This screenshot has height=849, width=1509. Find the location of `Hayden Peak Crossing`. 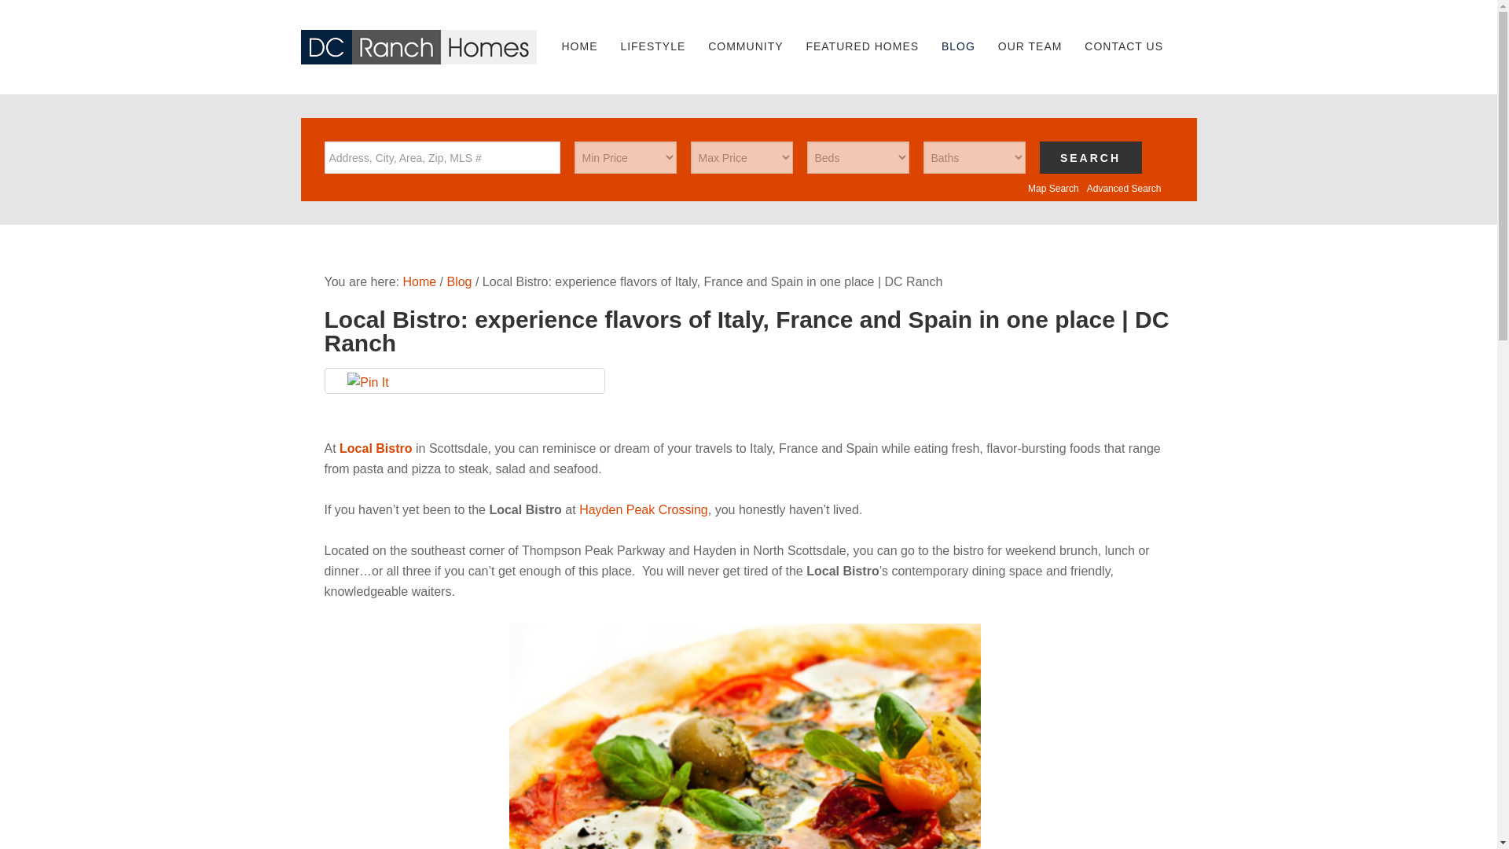

Hayden Peak Crossing is located at coordinates (643, 509).